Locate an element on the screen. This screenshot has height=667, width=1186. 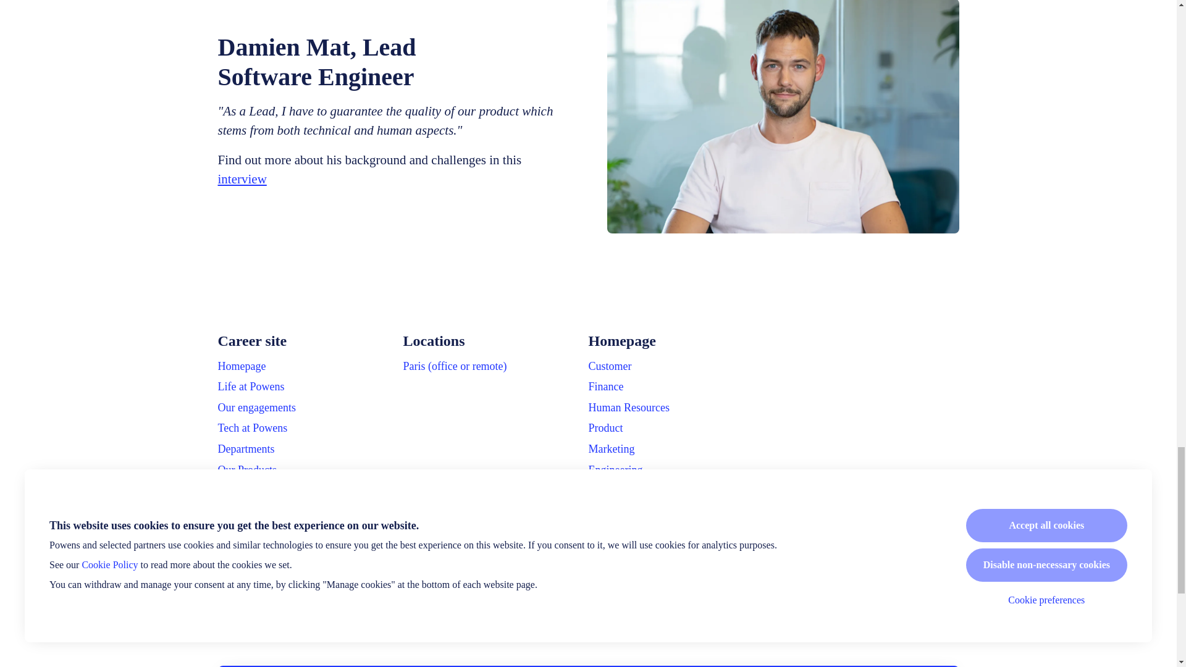
Finance is located at coordinates (605, 387).